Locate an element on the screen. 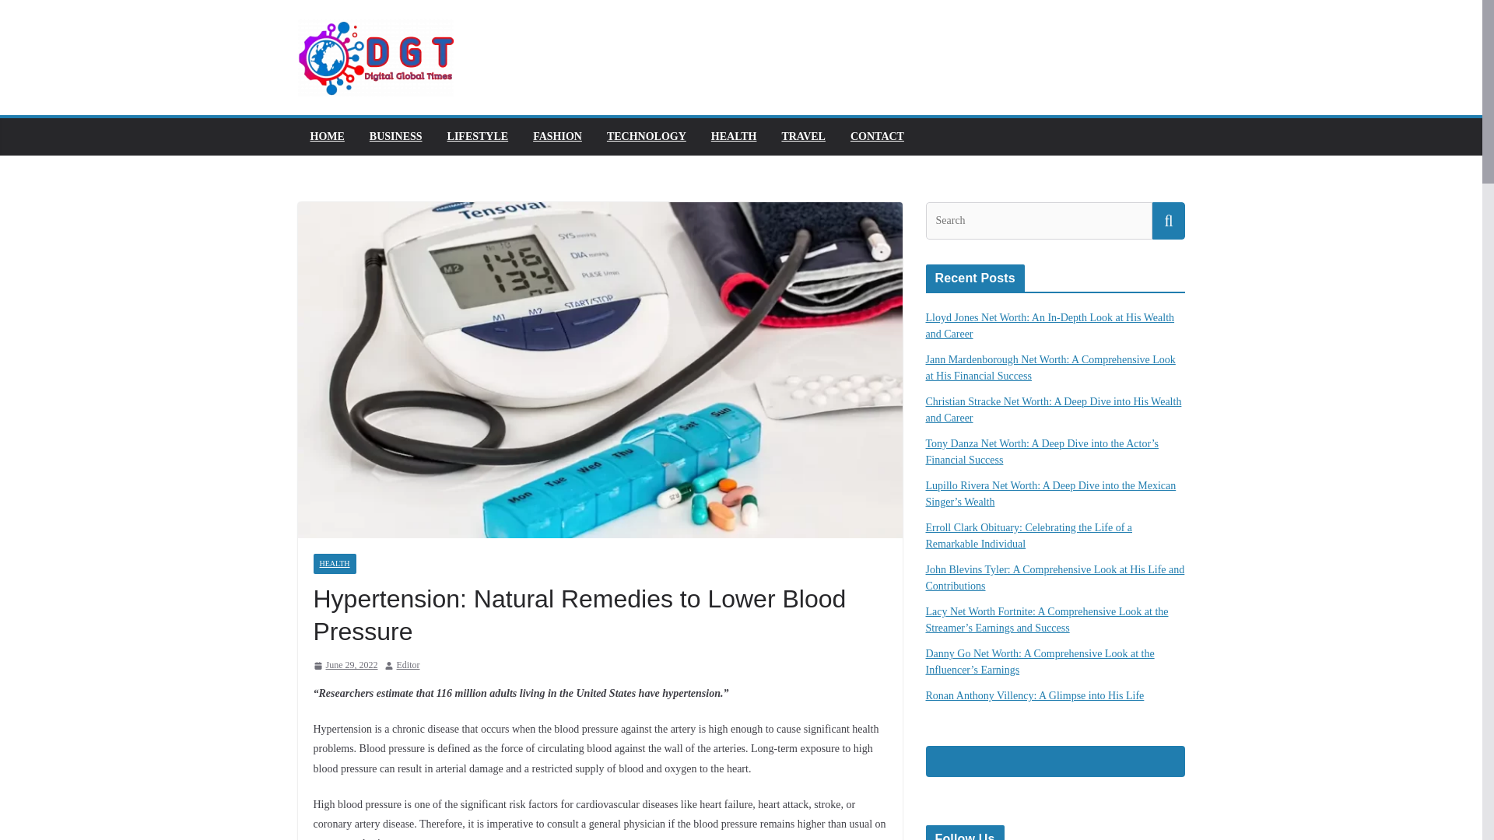  HEALTH is located at coordinates (333, 563).